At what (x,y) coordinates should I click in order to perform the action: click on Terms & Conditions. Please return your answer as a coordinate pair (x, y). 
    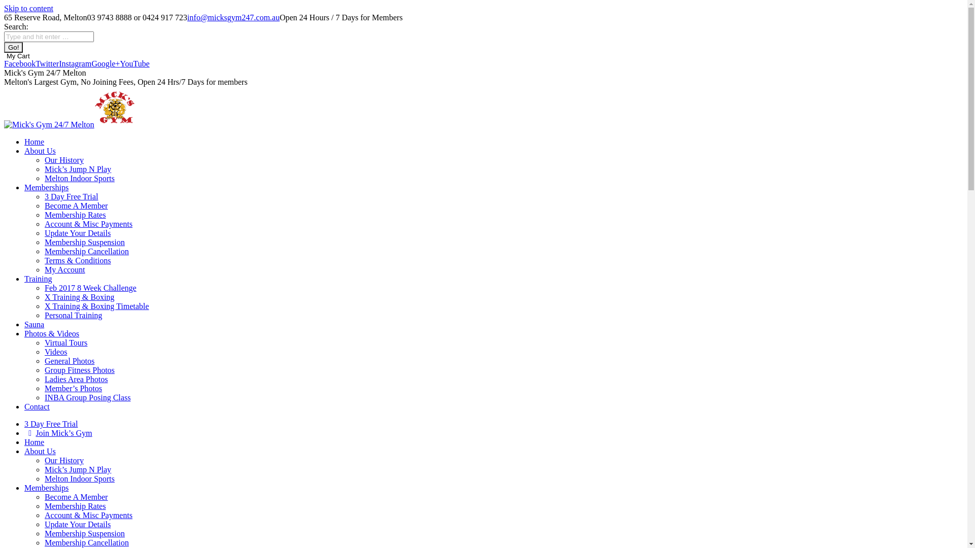
    Looking at the image, I should click on (78, 261).